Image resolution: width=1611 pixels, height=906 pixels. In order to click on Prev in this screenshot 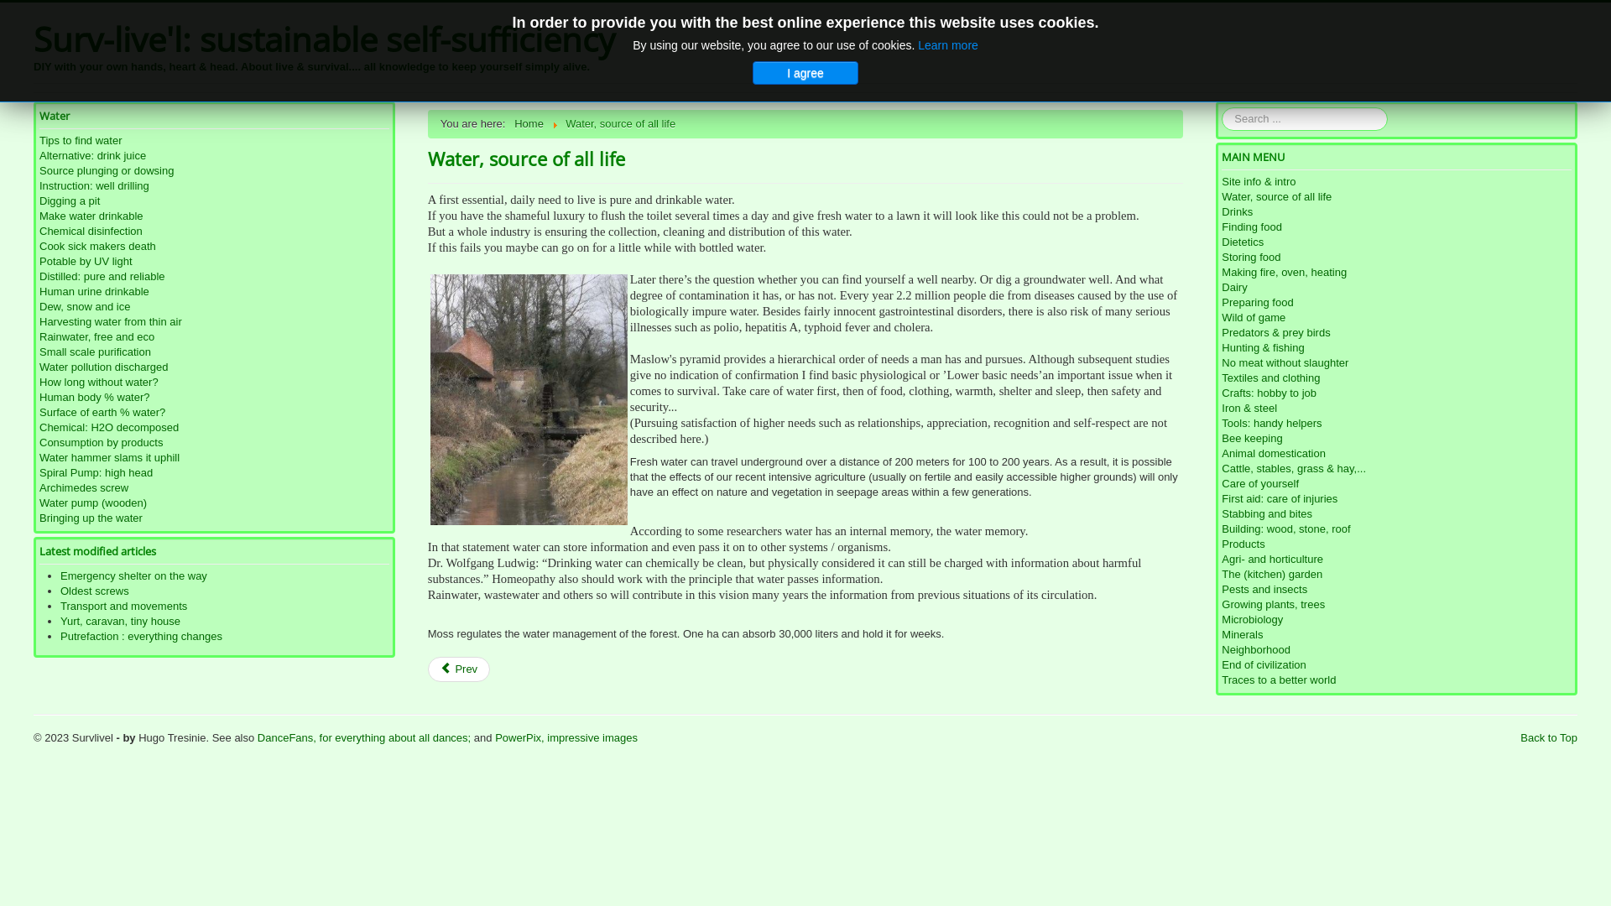, I will do `click(459, 669)`.